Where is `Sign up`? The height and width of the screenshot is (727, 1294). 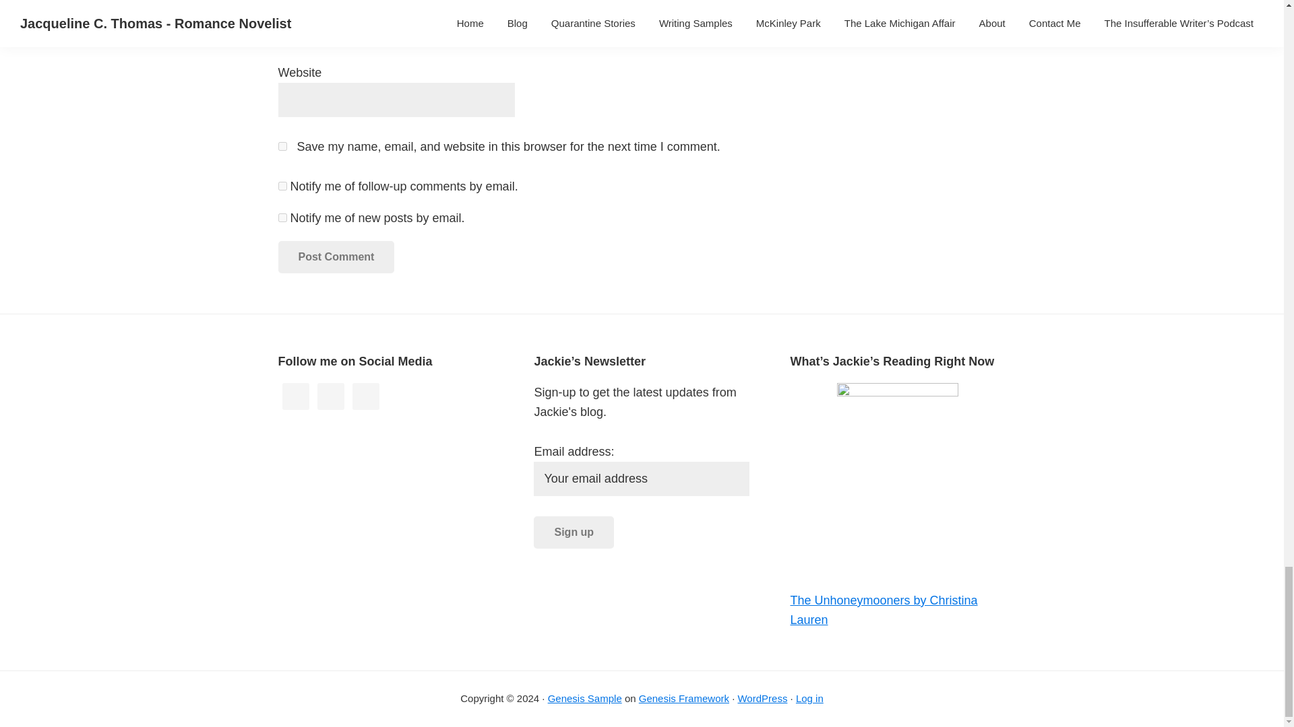
Sign up is located at coordinates (573, 532).